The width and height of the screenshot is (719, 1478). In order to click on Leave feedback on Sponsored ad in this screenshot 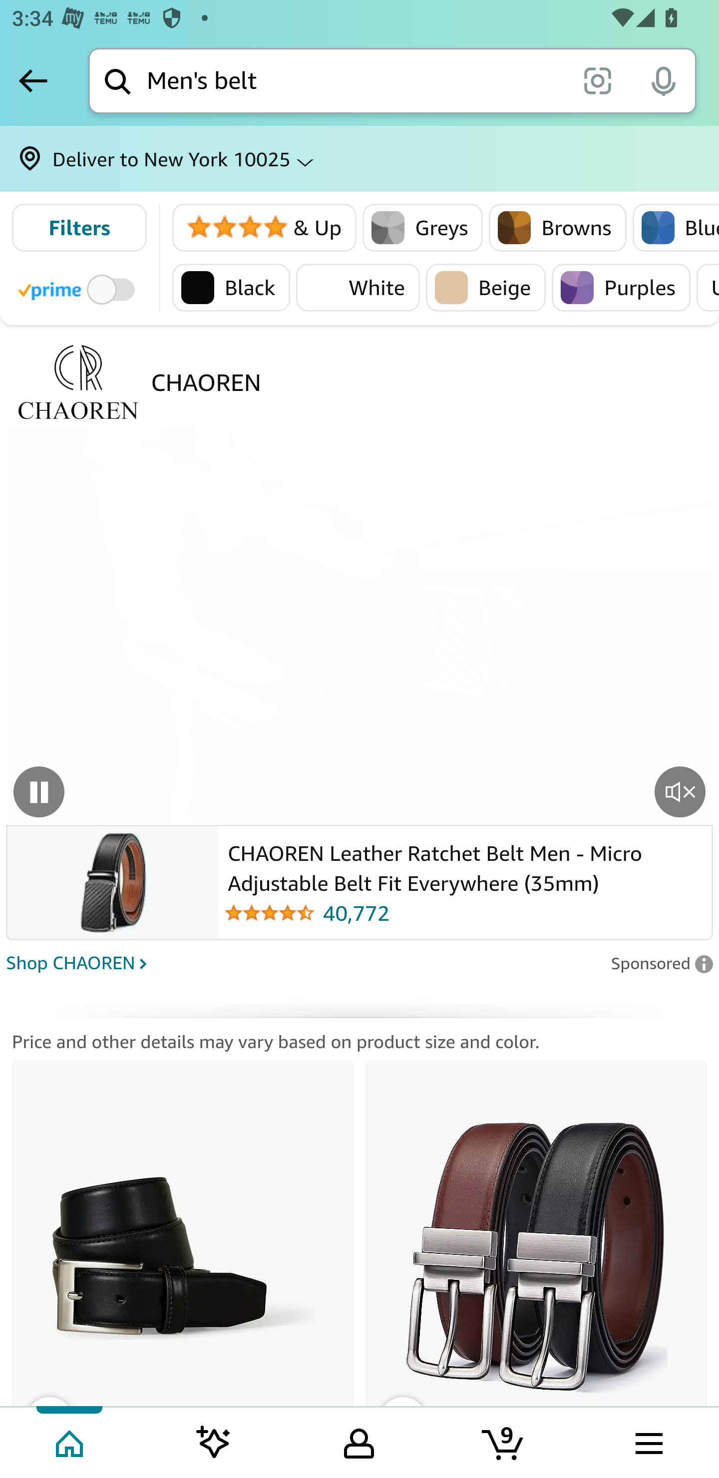, I will do `click(661, 964)`.